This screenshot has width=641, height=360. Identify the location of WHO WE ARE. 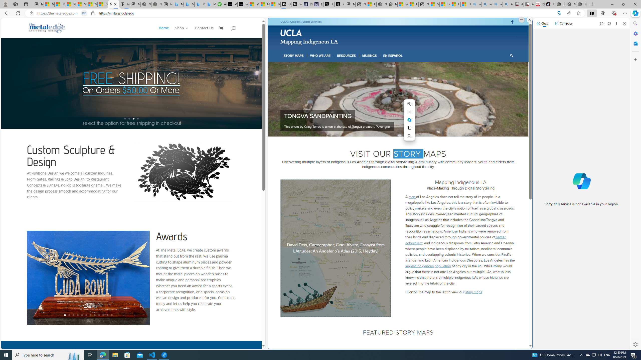
(320, 55).